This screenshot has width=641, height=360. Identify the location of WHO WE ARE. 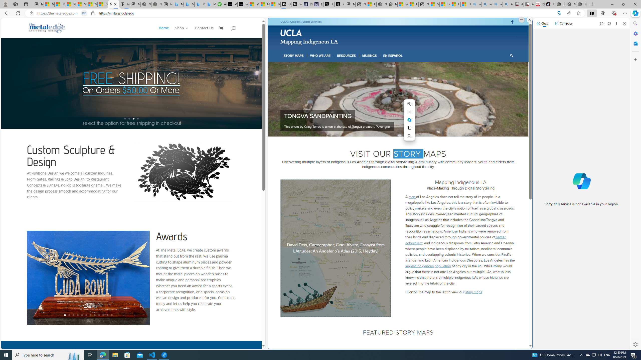
(320, 55).